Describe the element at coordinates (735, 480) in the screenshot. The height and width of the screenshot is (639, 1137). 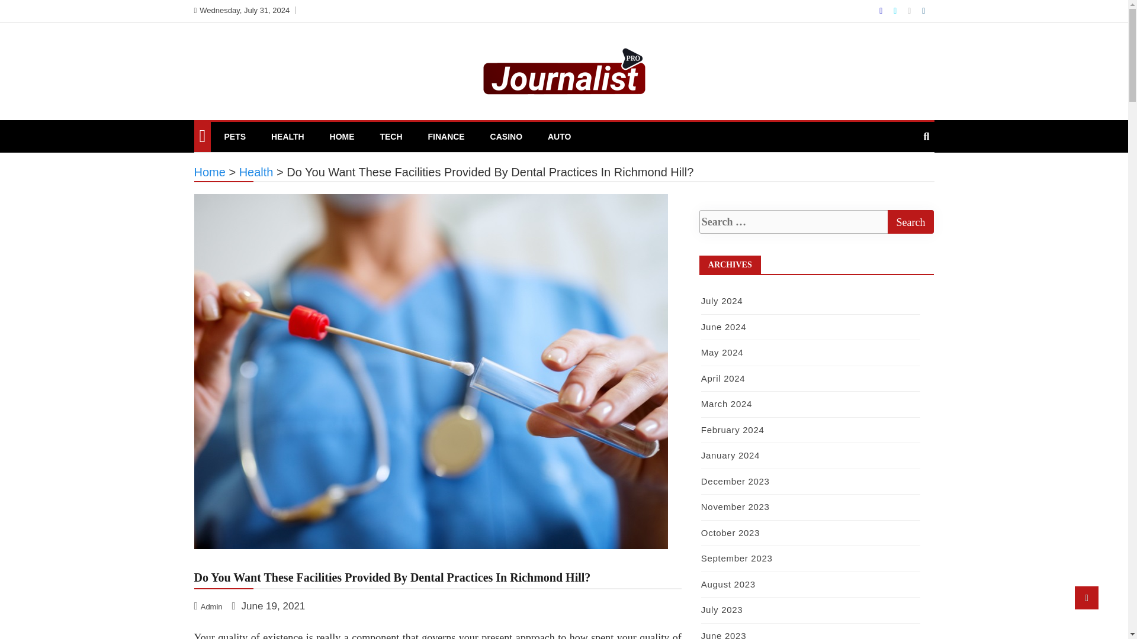
I see `December 2023` at that location.